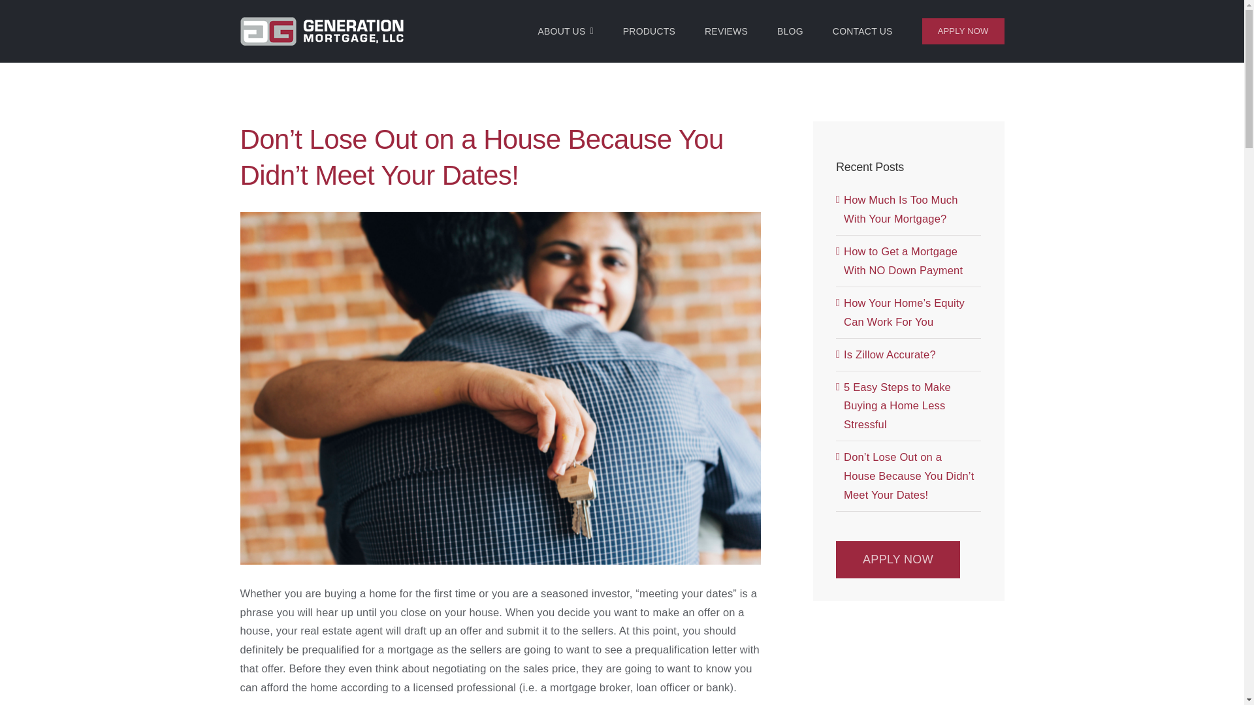 Image resolution: width=1254 pixels, height=705 pixels. What do you see at coordinates (890, 354) in the screenshot?
I see `Is Zillow Accurate?` at bounding box center [890, 354].